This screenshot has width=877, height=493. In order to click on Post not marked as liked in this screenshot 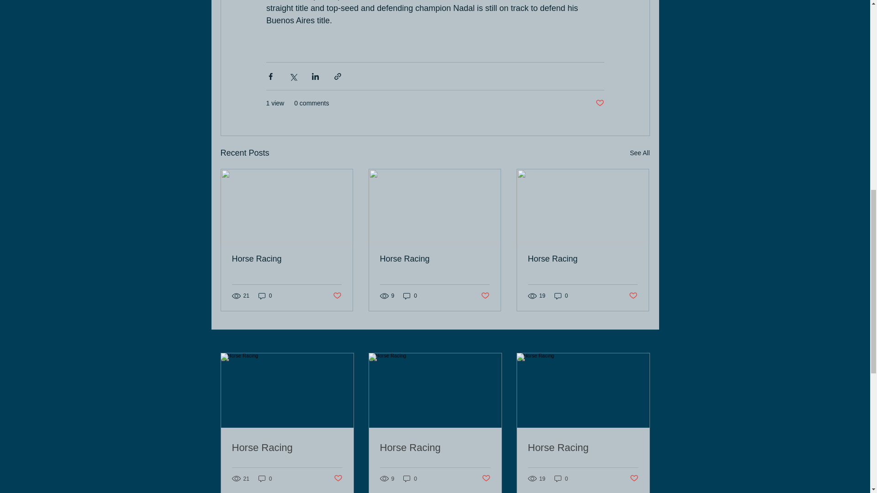, I will do `click(633, 296)`.